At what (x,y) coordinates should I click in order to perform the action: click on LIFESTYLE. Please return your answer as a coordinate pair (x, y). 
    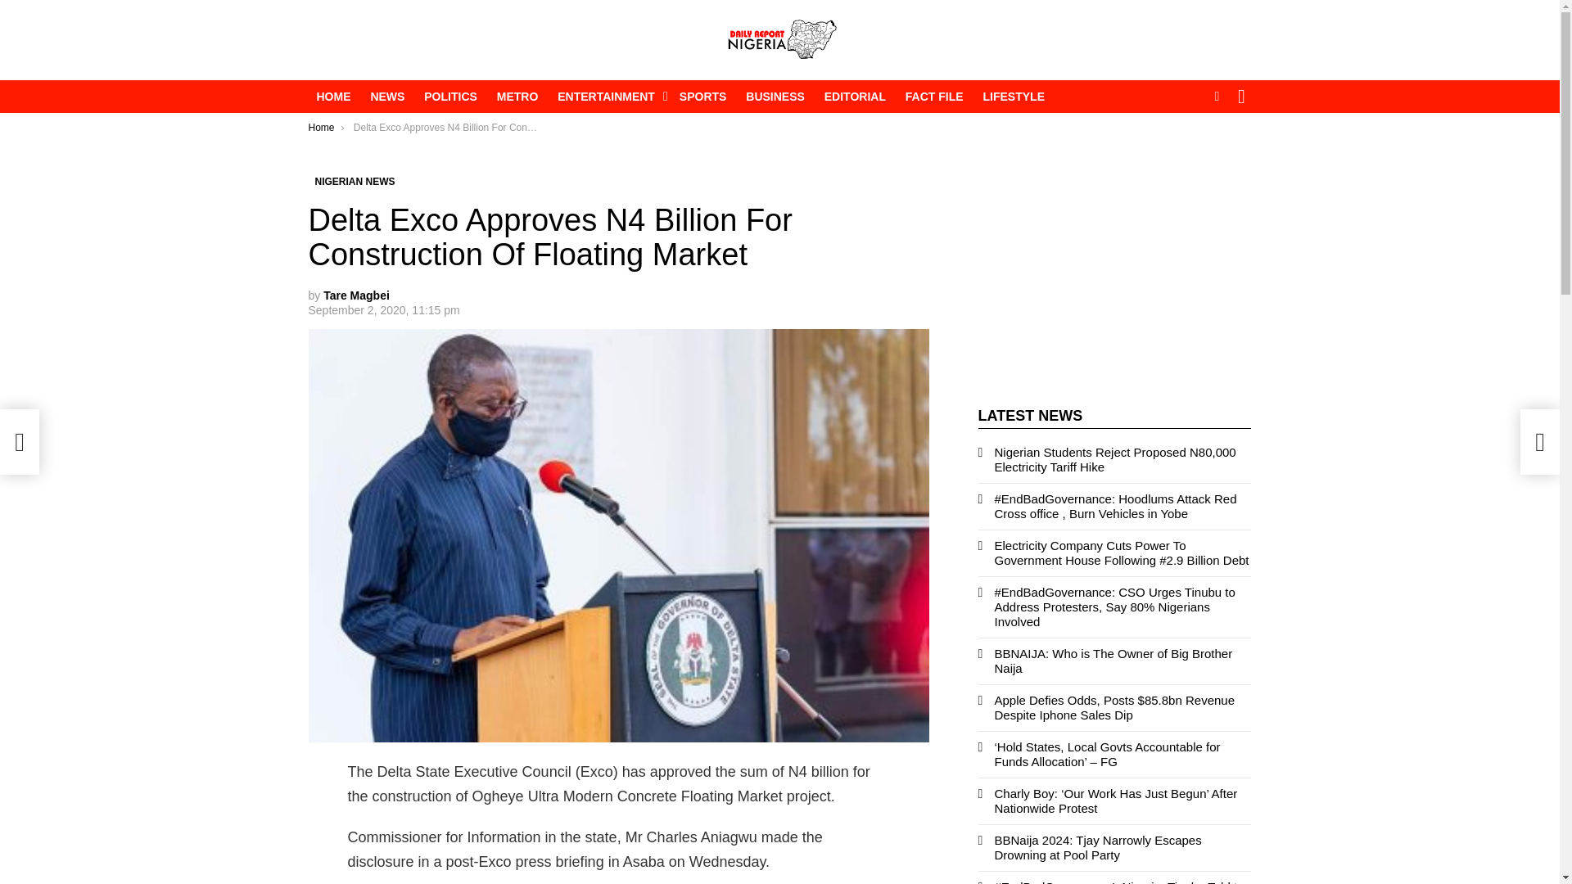
    Looking at the image, I should click on (1014, 96).